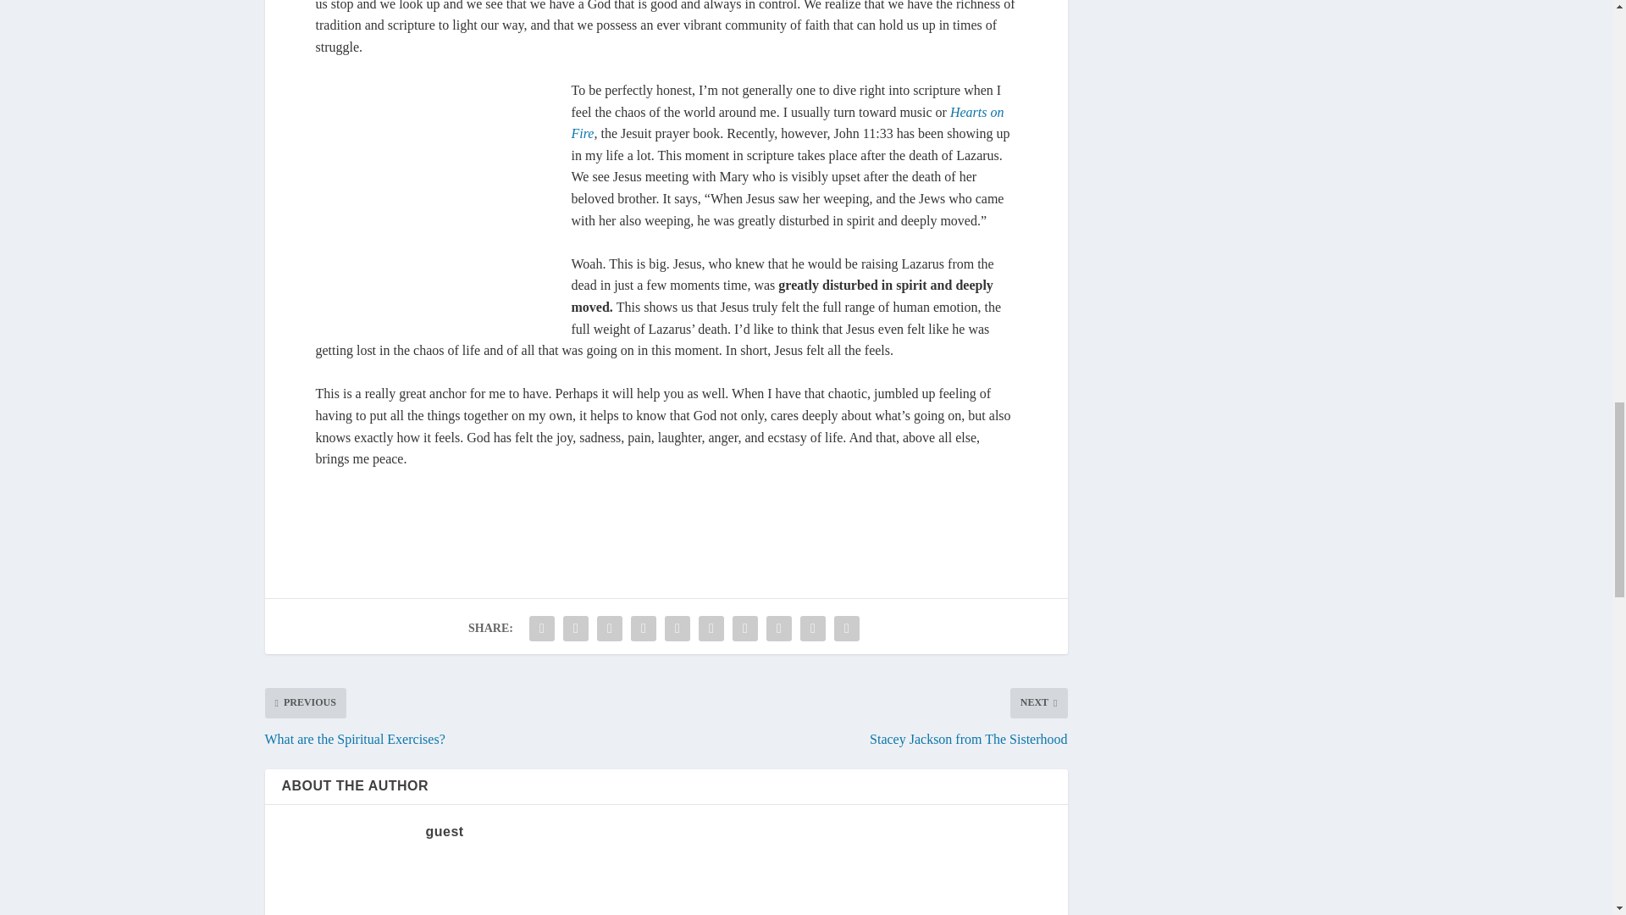 This screenshot has width=1626, height=915. Describe the element at coordinates (846, 762) in the screenshot. I see `Share "Some Assembly Required" via Print` at that location.